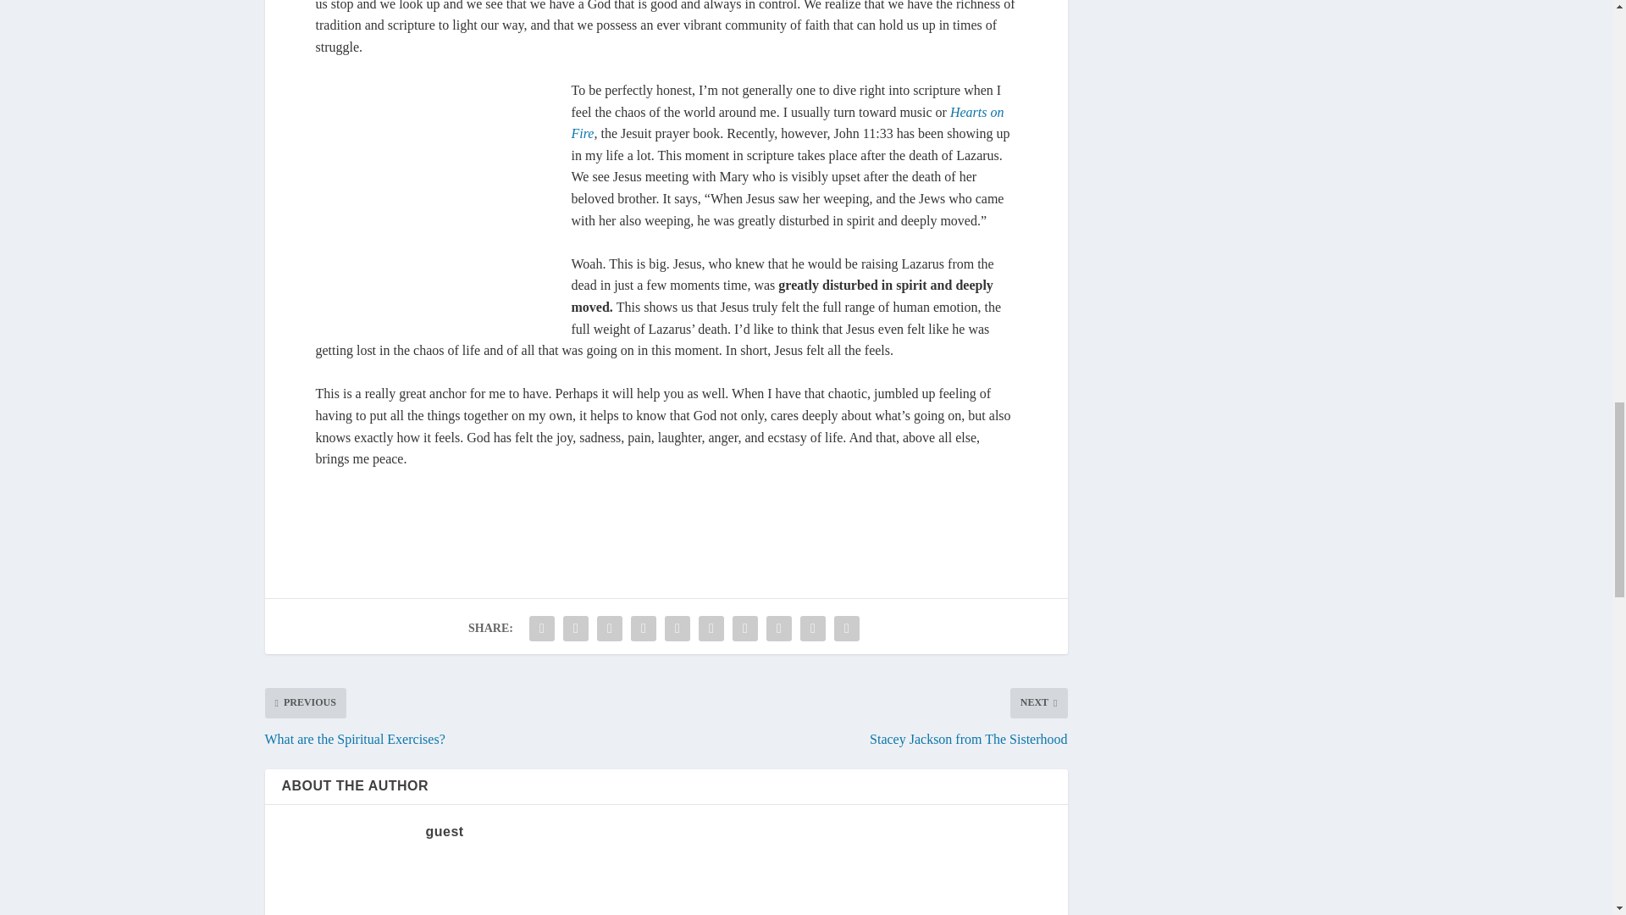 This screenshot has width=1626, height=915. Describe the element at coordinates (846, 762) in the screenshot. I see `Share "Some Assembly Required" via Print` at that location.